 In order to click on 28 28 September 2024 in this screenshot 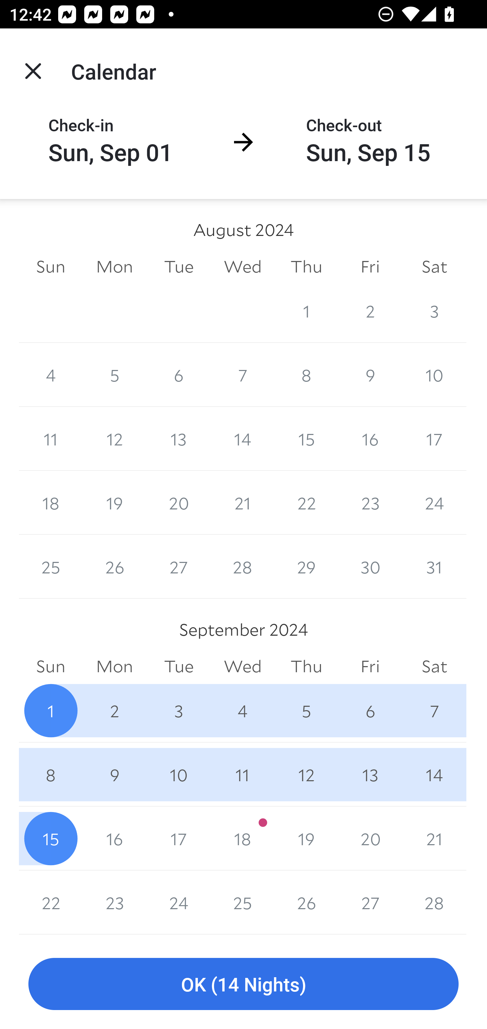, I will do `click(434, 902)`.